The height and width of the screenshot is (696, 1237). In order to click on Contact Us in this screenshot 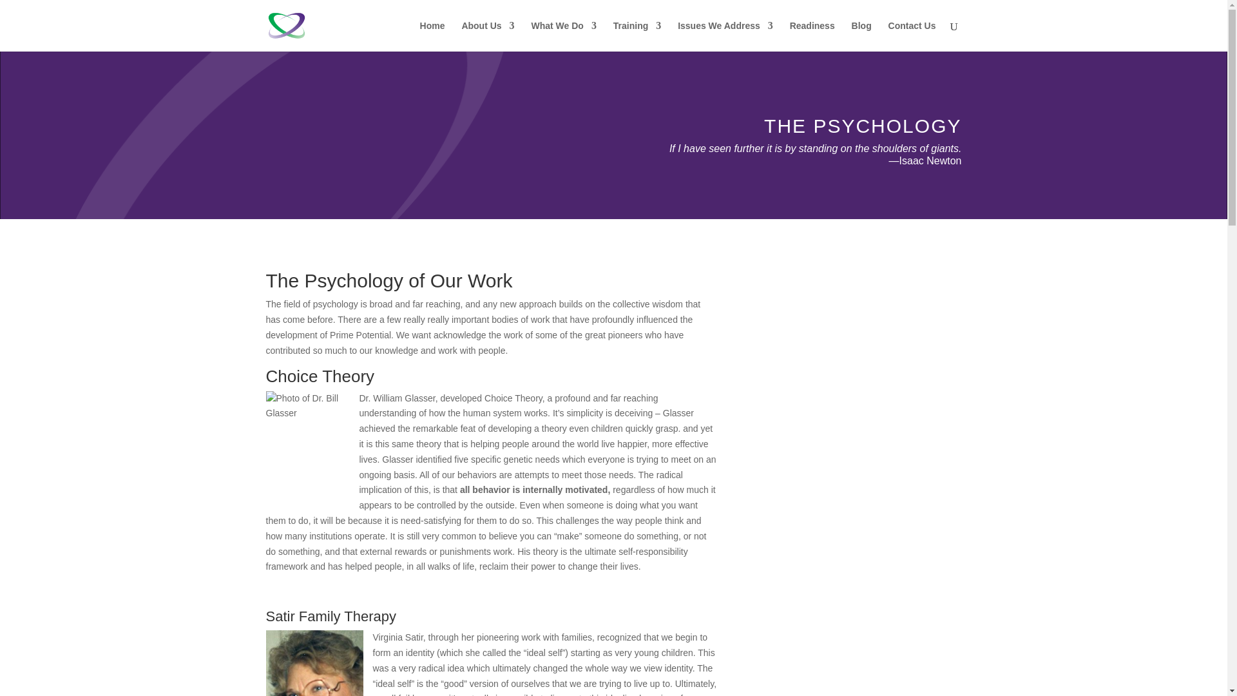, I will do `click(912, 36)`.